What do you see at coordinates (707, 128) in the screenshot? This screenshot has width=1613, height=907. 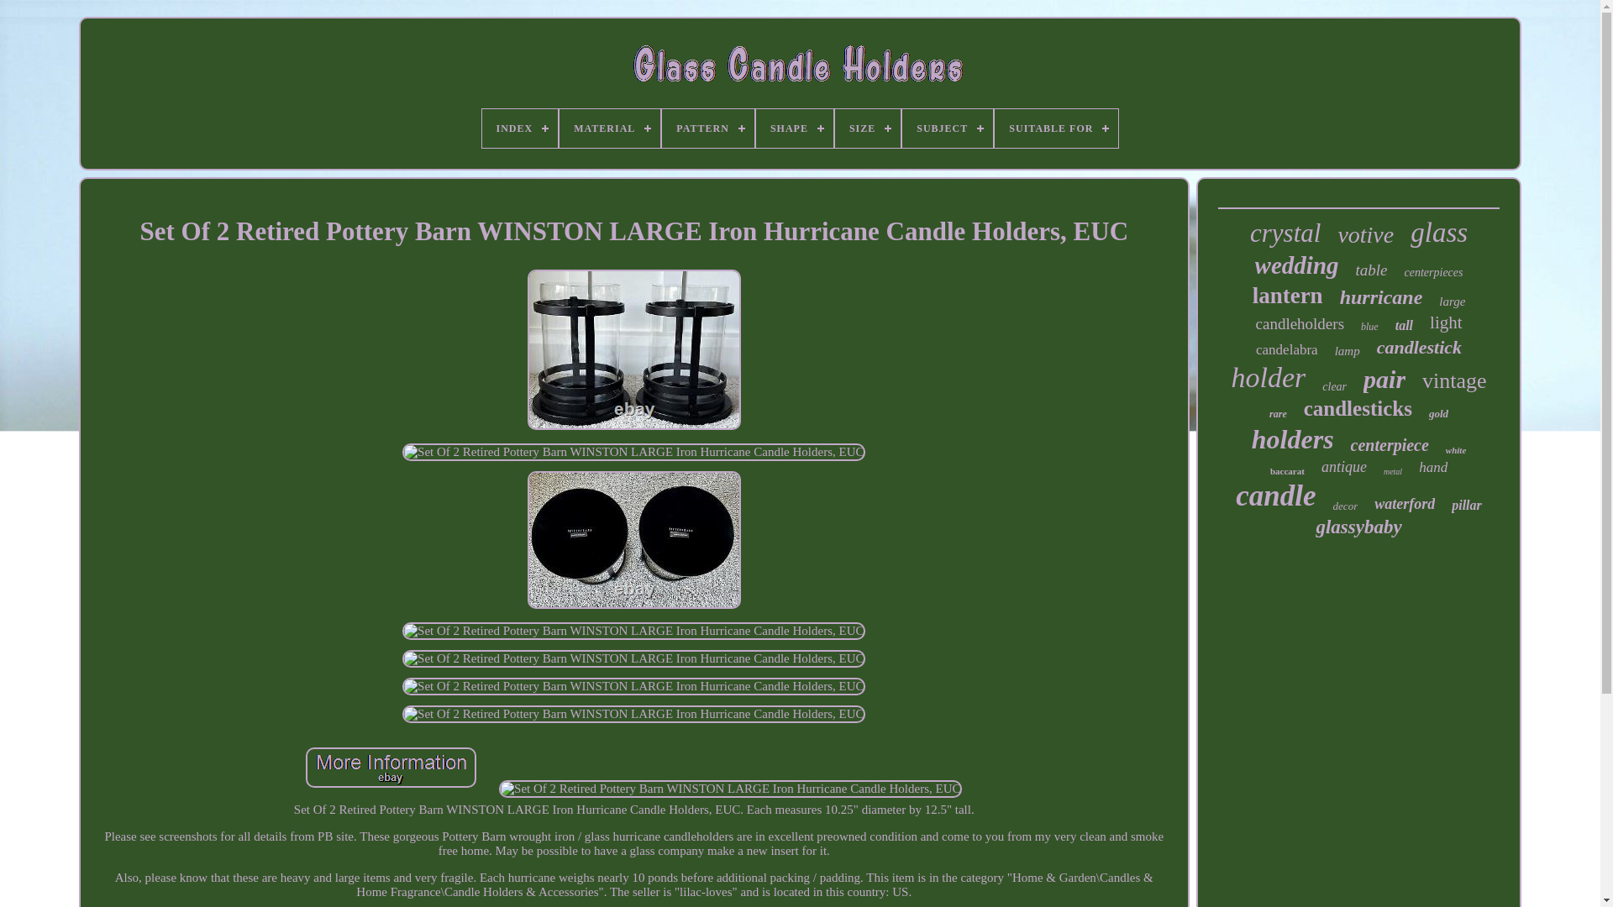 I see `PATTERN` at bounding box center [707, 128].